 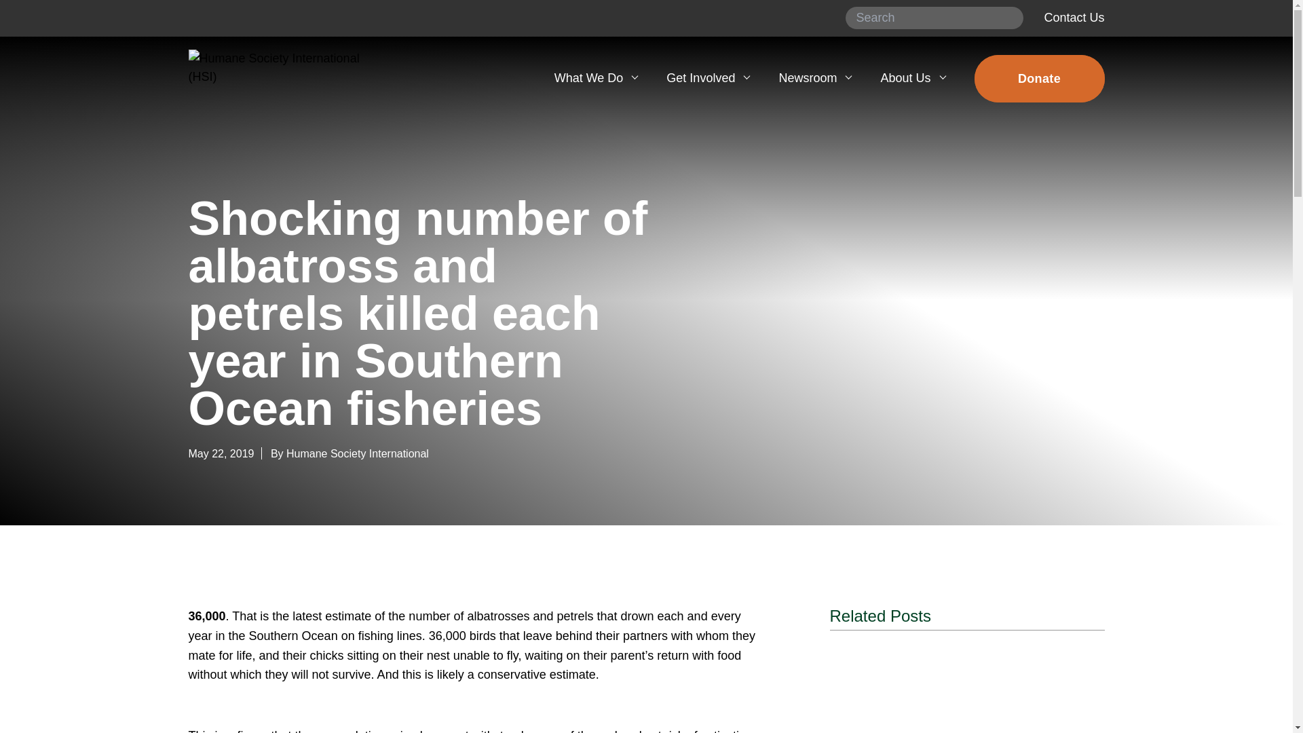 What do you see at coordinates (595, 78) in the screenshot?
I see `What We Do` at bounding box center [595, 78].